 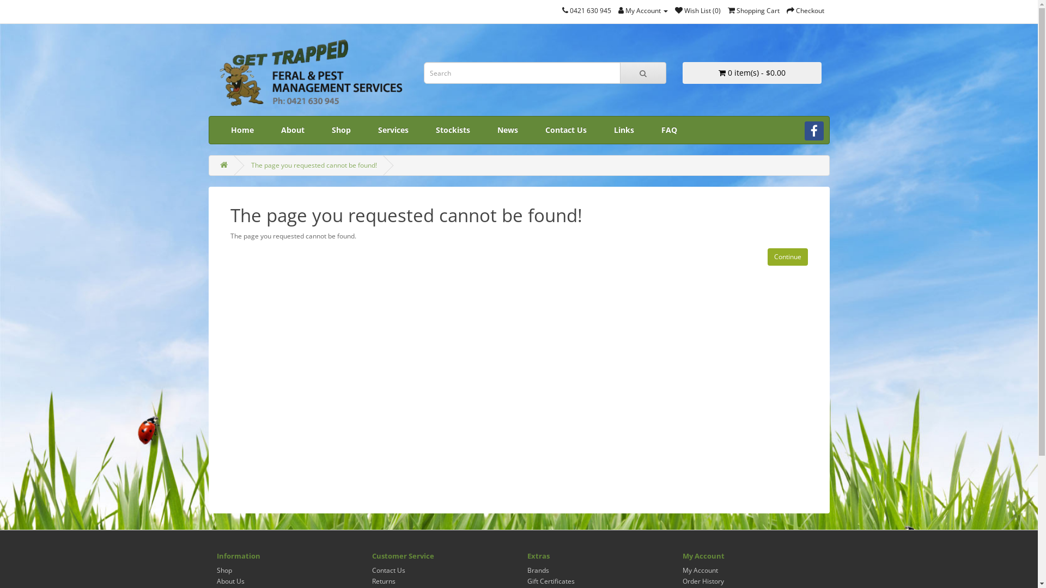 What do you see at coordinates (393, 130) in the screenshot?
I see `Services` at bounding box center [393, 130].